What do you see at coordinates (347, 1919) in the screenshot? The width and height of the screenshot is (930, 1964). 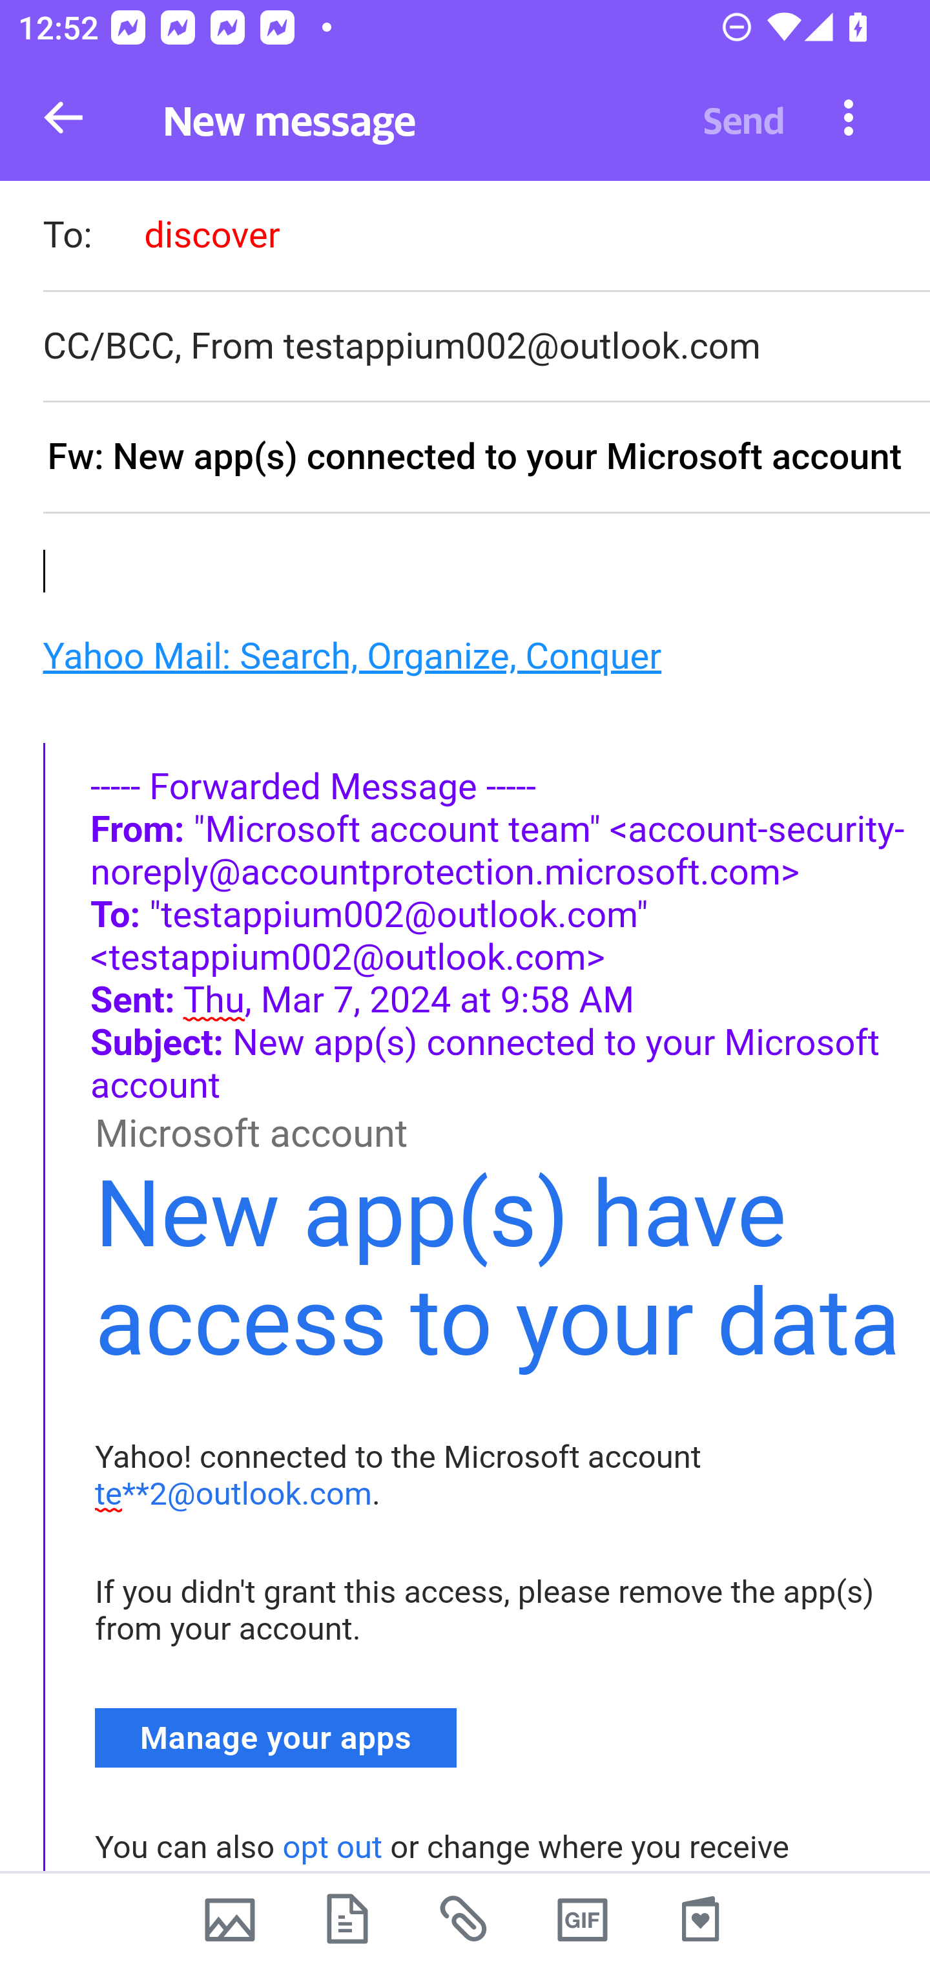 I see `Device files` at bounding box center [347, 1919].